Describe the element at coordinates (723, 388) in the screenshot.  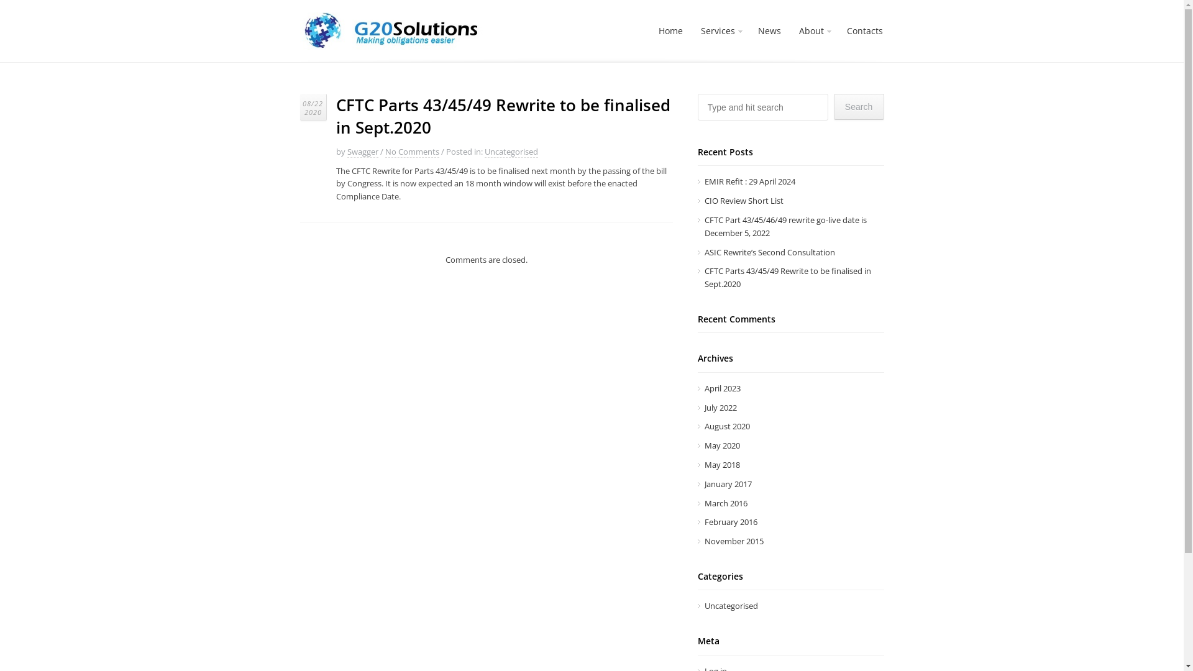
I see `April 2023` at that location.